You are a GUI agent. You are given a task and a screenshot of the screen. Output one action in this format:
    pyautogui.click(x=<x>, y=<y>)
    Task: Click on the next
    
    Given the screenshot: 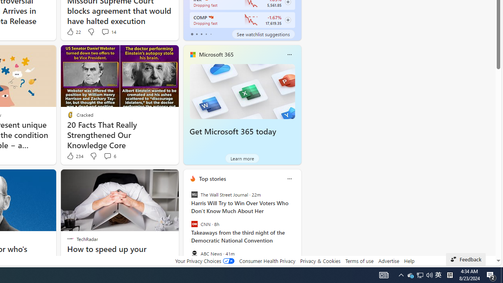 What is the action you would take?
    pyautogui.click(x=297, y=229)
    